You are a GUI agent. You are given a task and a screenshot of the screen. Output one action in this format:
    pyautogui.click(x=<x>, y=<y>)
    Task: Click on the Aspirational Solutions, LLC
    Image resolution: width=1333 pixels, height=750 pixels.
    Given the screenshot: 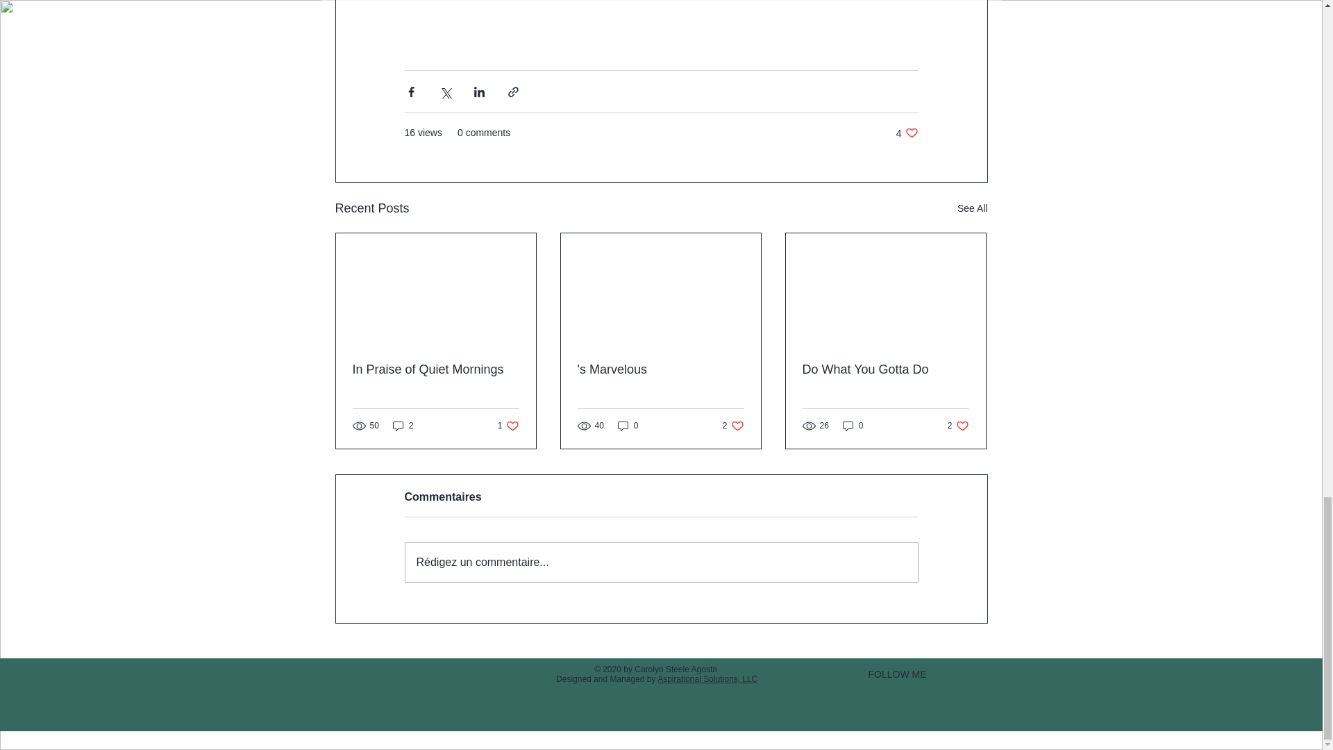 What is the action you would take?
    pyautogui.click(x=733, y=425)
    